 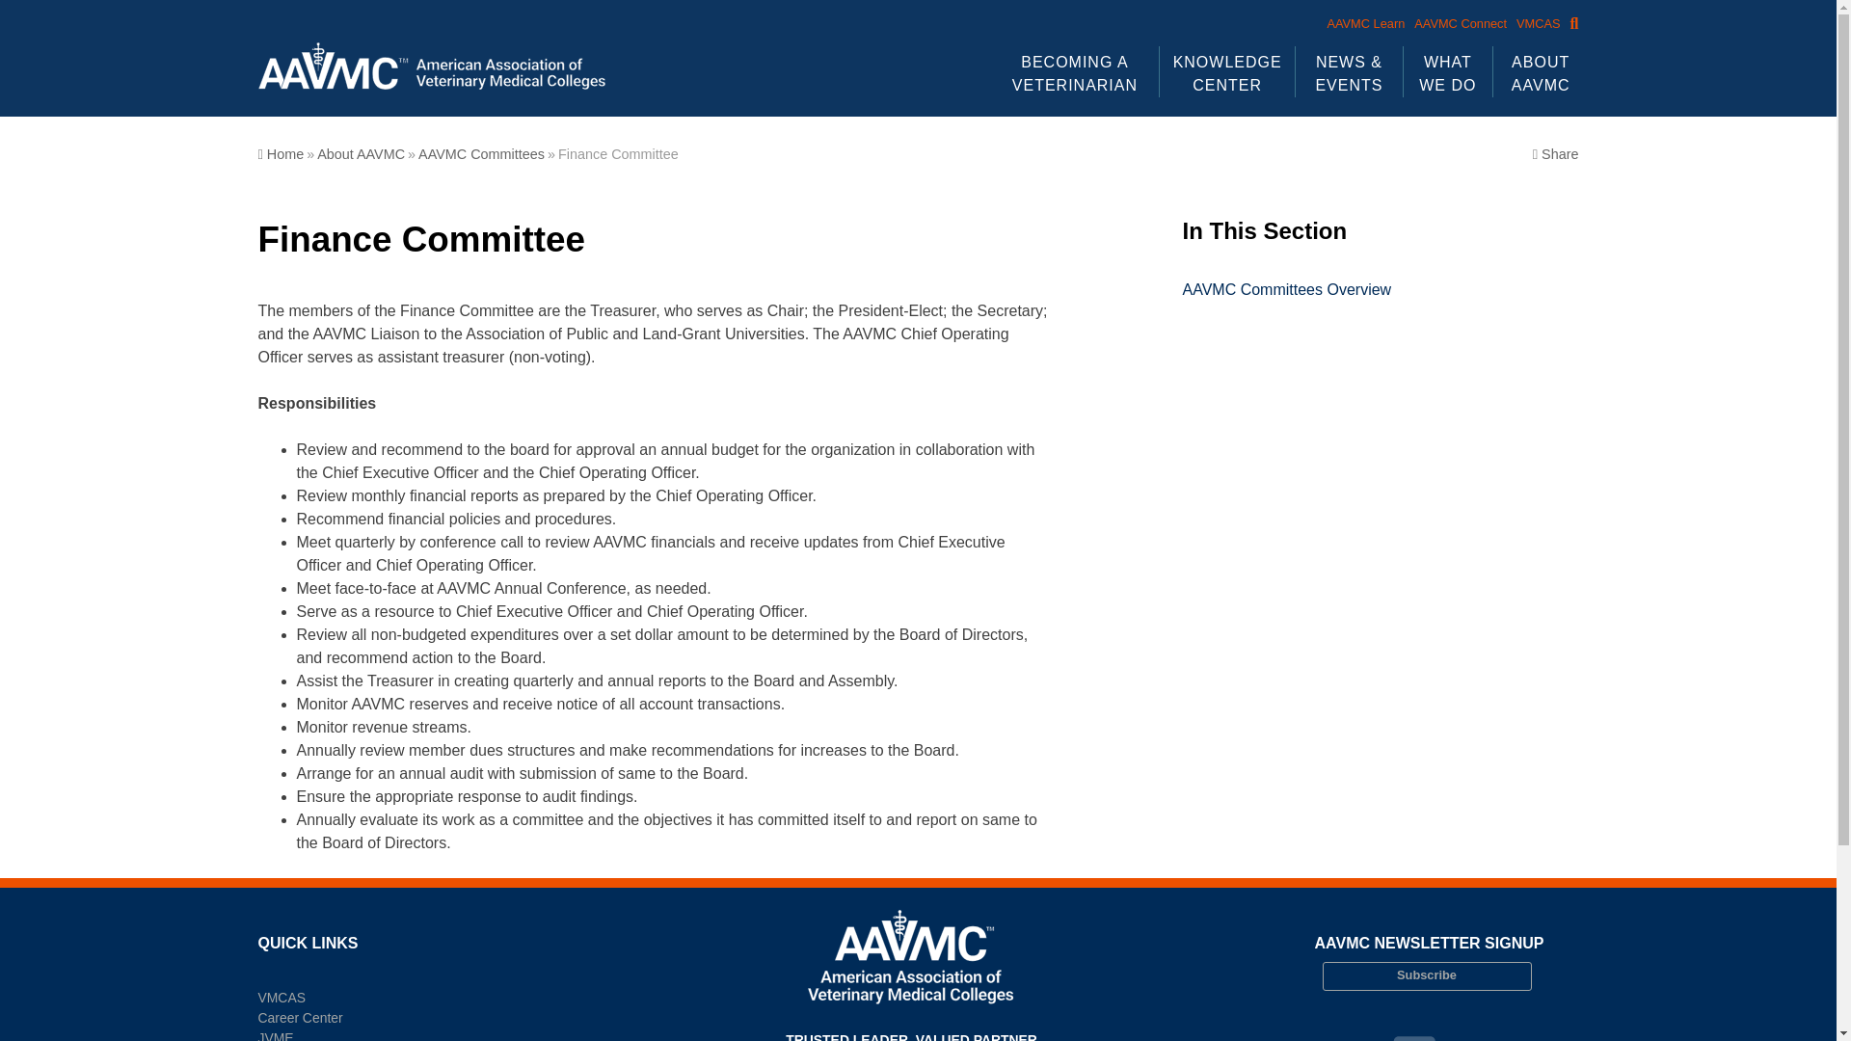 What do you see at coordinates (1533, 23) in the screenshot?
I see `VMCAS` at bounding box center [1533, 23].